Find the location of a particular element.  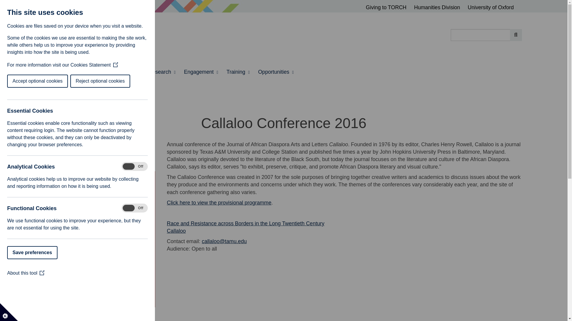

Discover is located at coordinates (59, 72).